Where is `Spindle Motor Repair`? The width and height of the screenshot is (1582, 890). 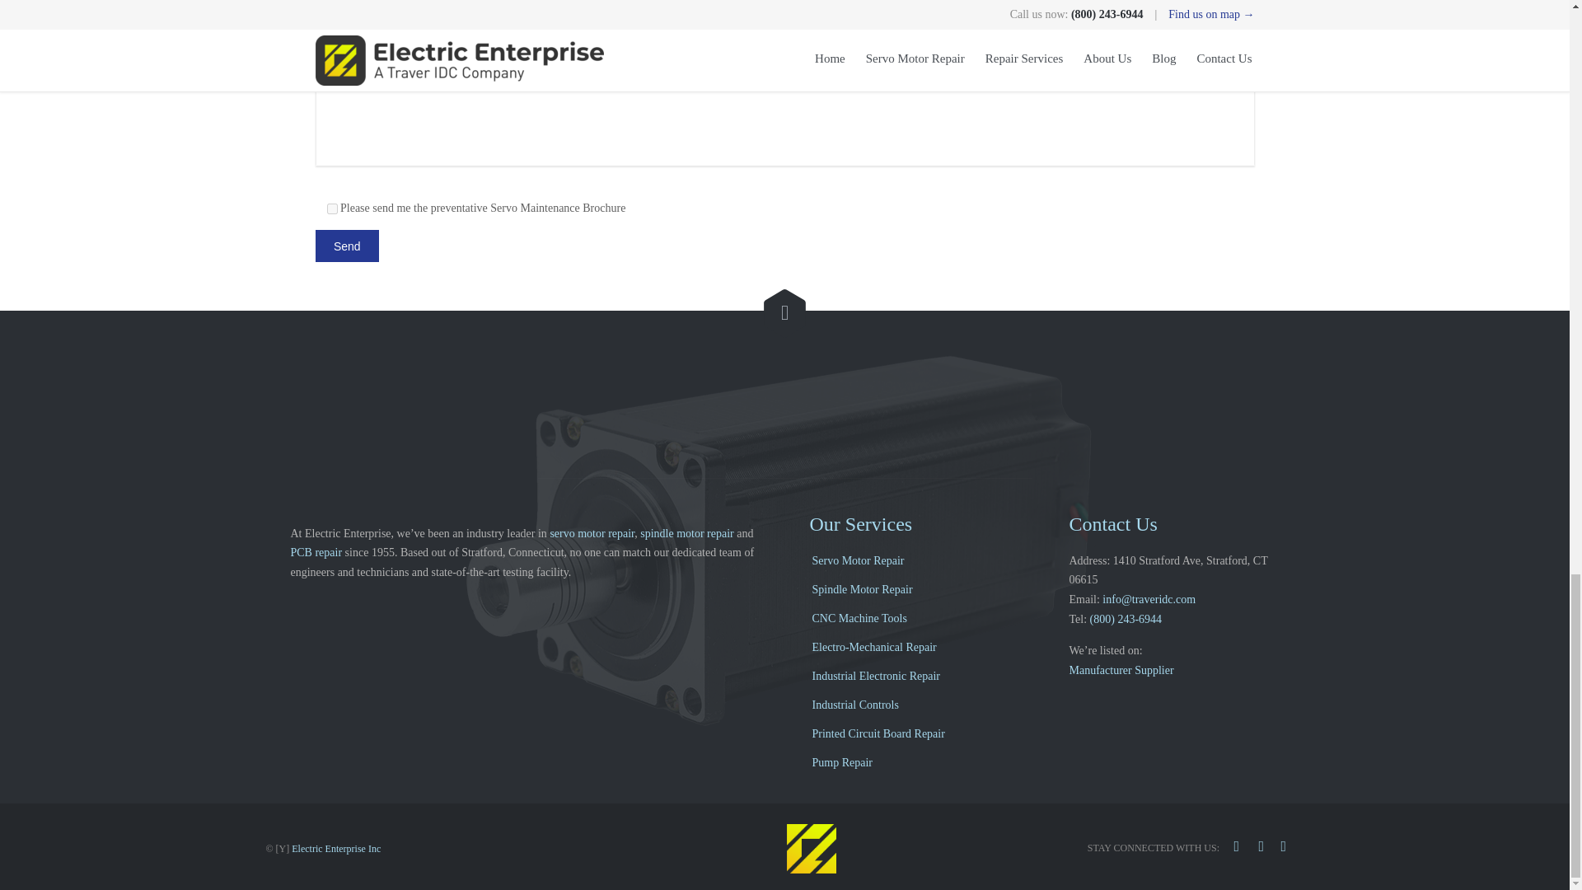
Spindle Motor Repair is located at coordinates (913, 591).